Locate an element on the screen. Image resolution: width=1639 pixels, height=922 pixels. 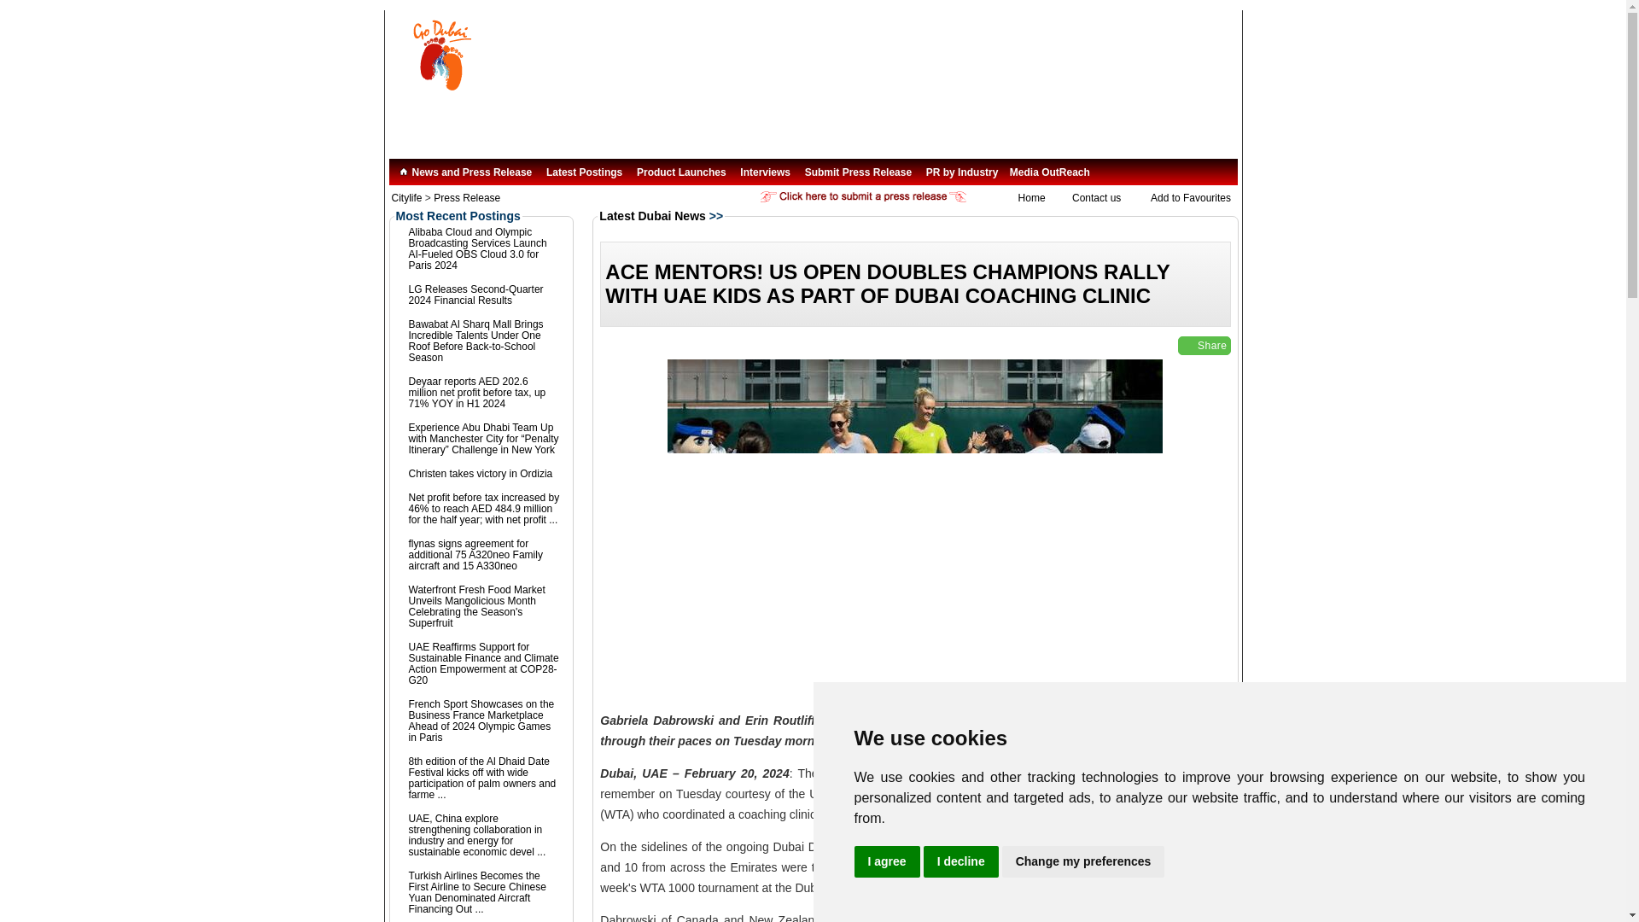
EVENTS is located at coordinates (794, 121).